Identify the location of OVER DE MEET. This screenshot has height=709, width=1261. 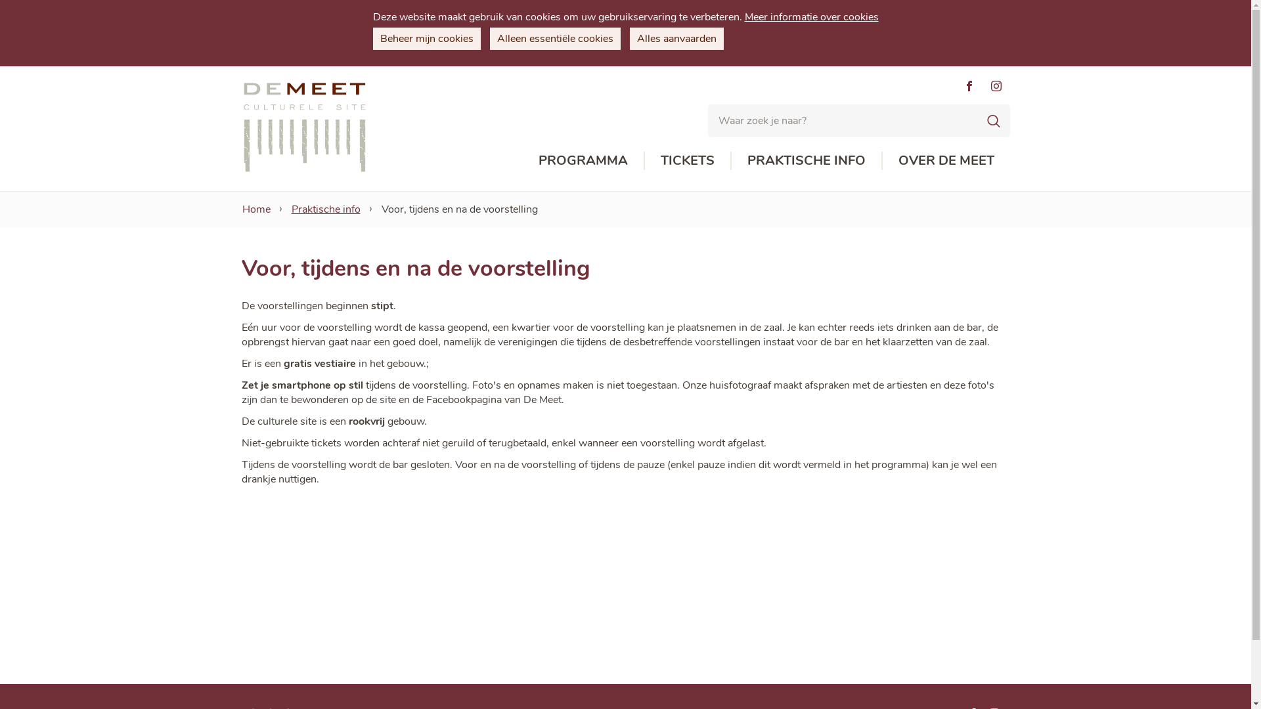
(946, 160).